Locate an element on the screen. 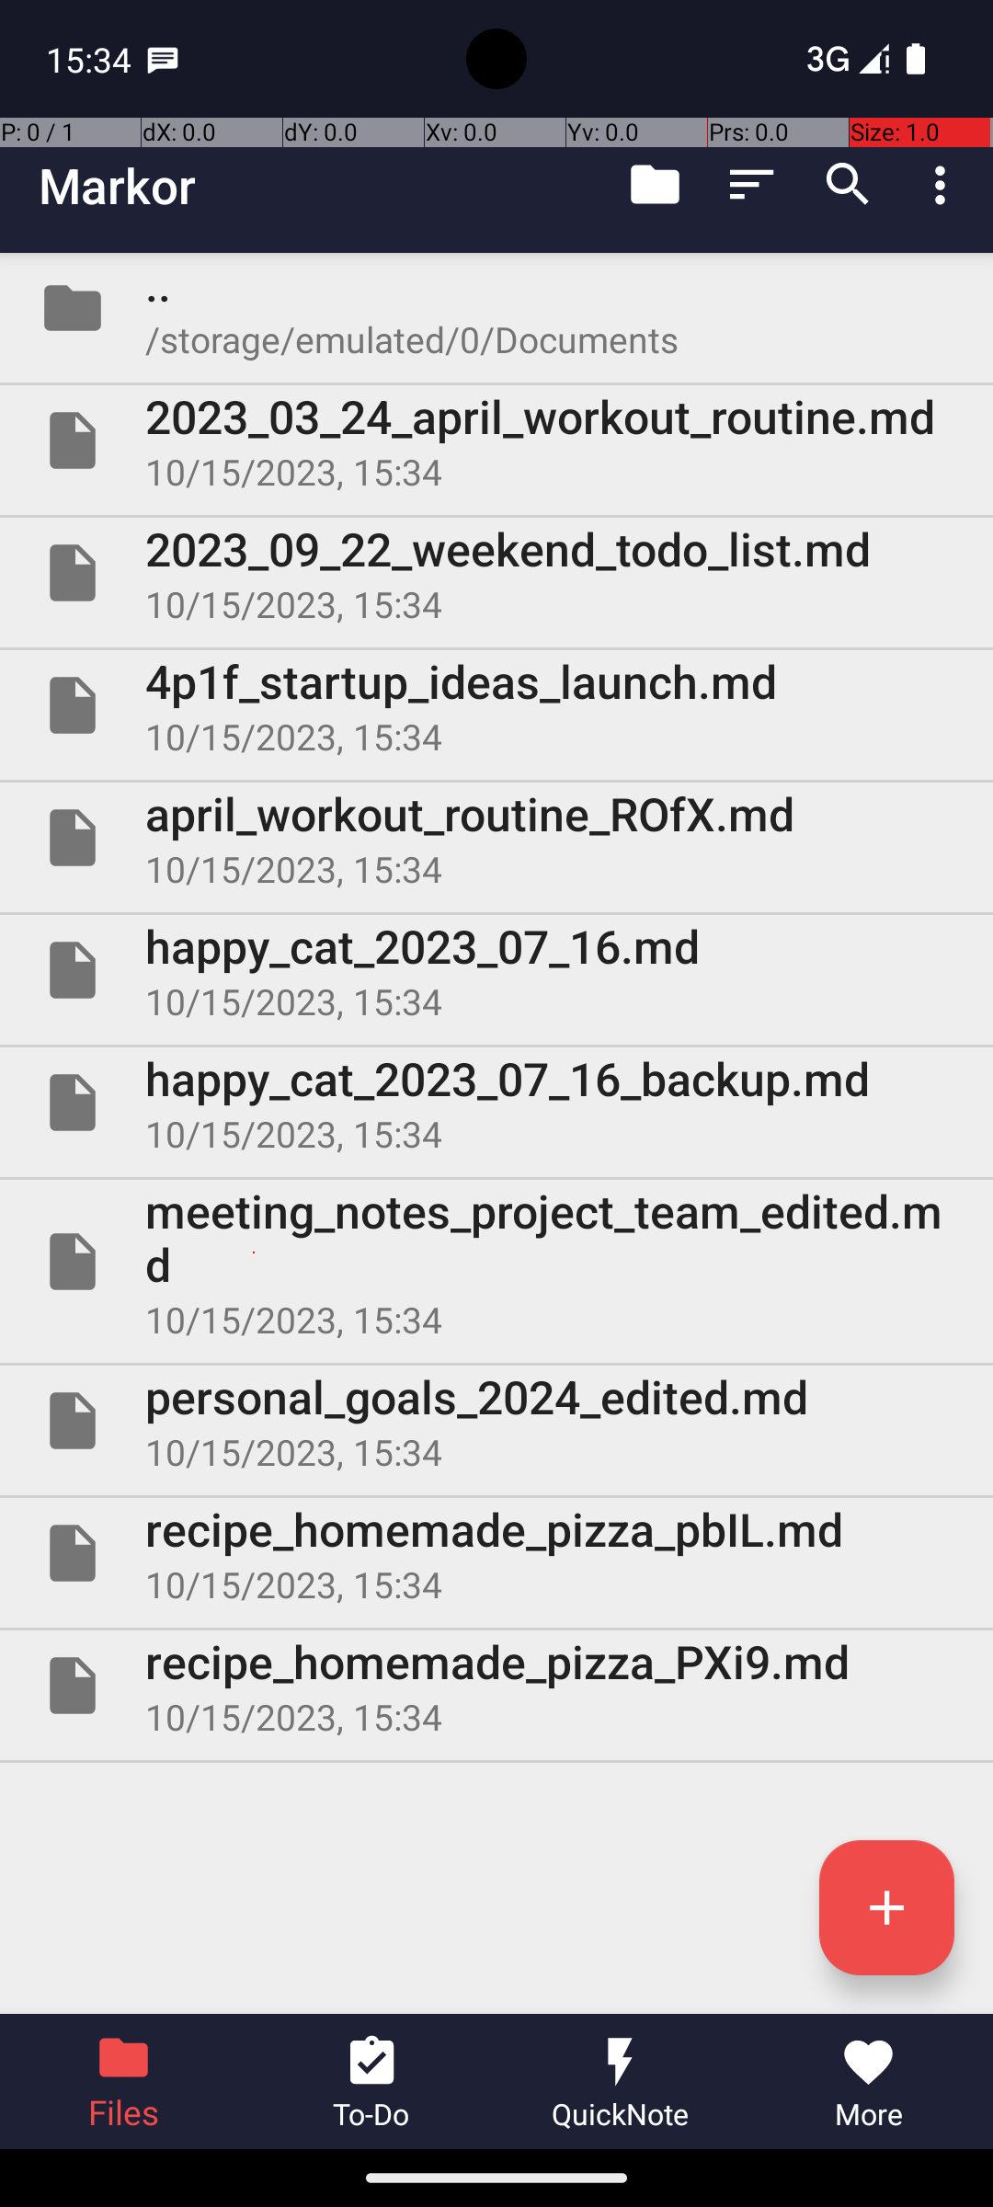 Image resolution: width=993 pixels, height=2207 pixels. Go to is located at coordinates (655, 185).